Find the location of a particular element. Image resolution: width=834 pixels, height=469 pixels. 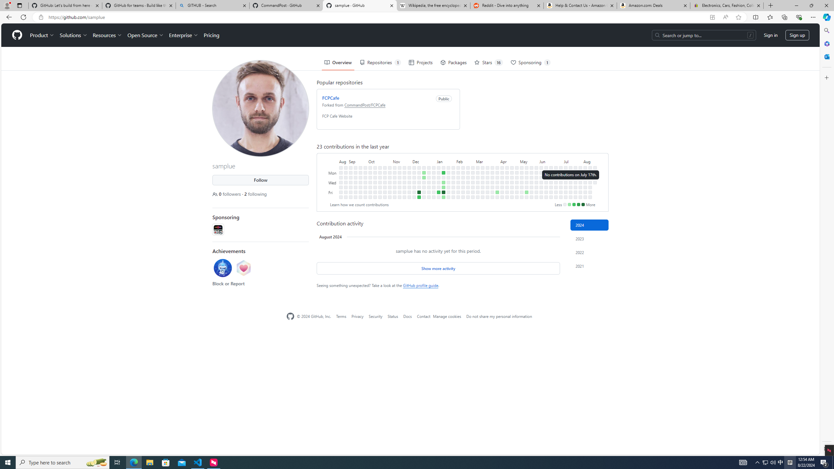

2 contributions on January 12th. is located at coordinates (439, 192).